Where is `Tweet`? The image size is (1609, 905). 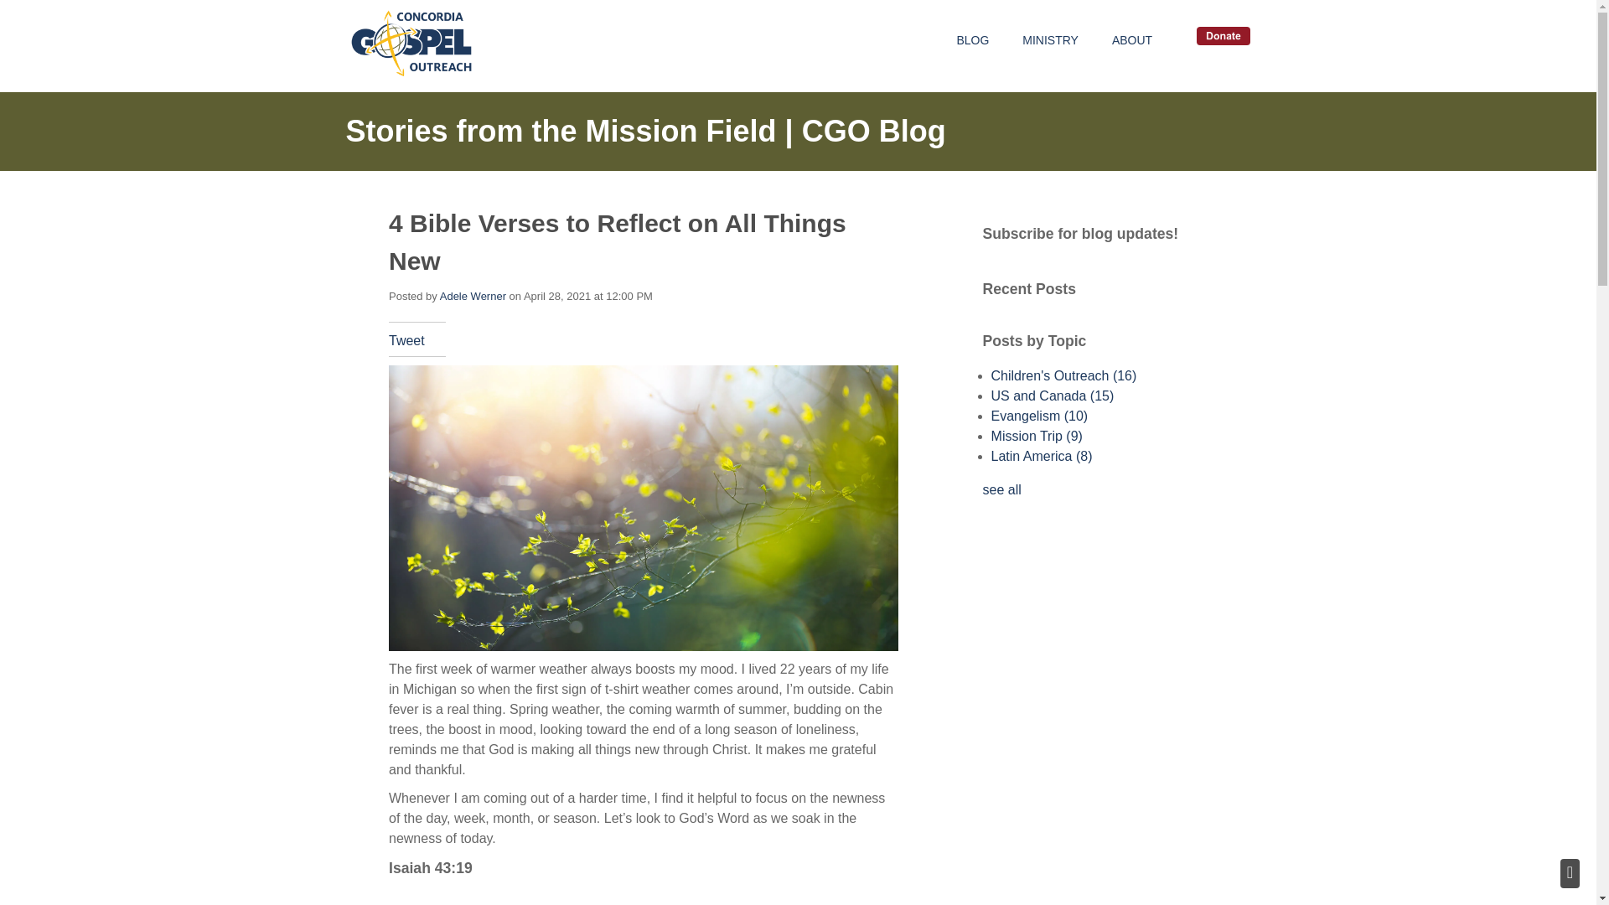
Tweet is located at coordinates (406, 340).